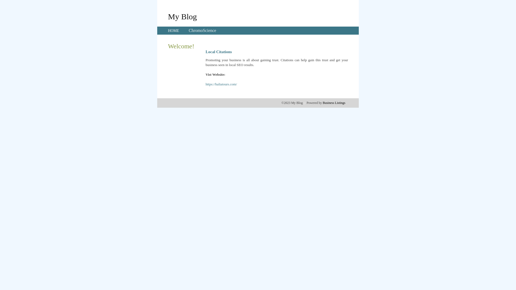 The image size is (516, 290). Describe the element at coordinates (221, 84) in the screenshot. I see `https://haliatours.com/` at that location.